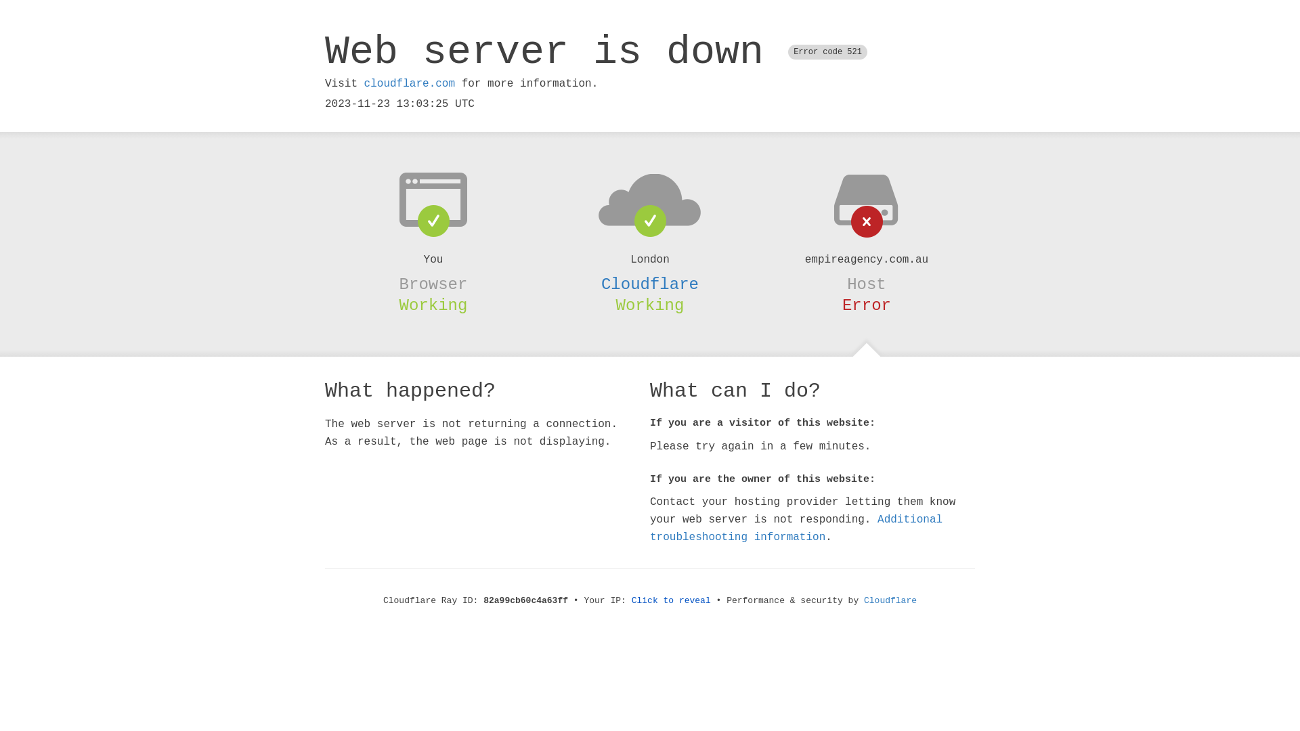 This screenshot has height=731, width=1300. Describe the element at coordinates (796, 528) in the screenshot. I see `Additional troubleshooting information` at that location.